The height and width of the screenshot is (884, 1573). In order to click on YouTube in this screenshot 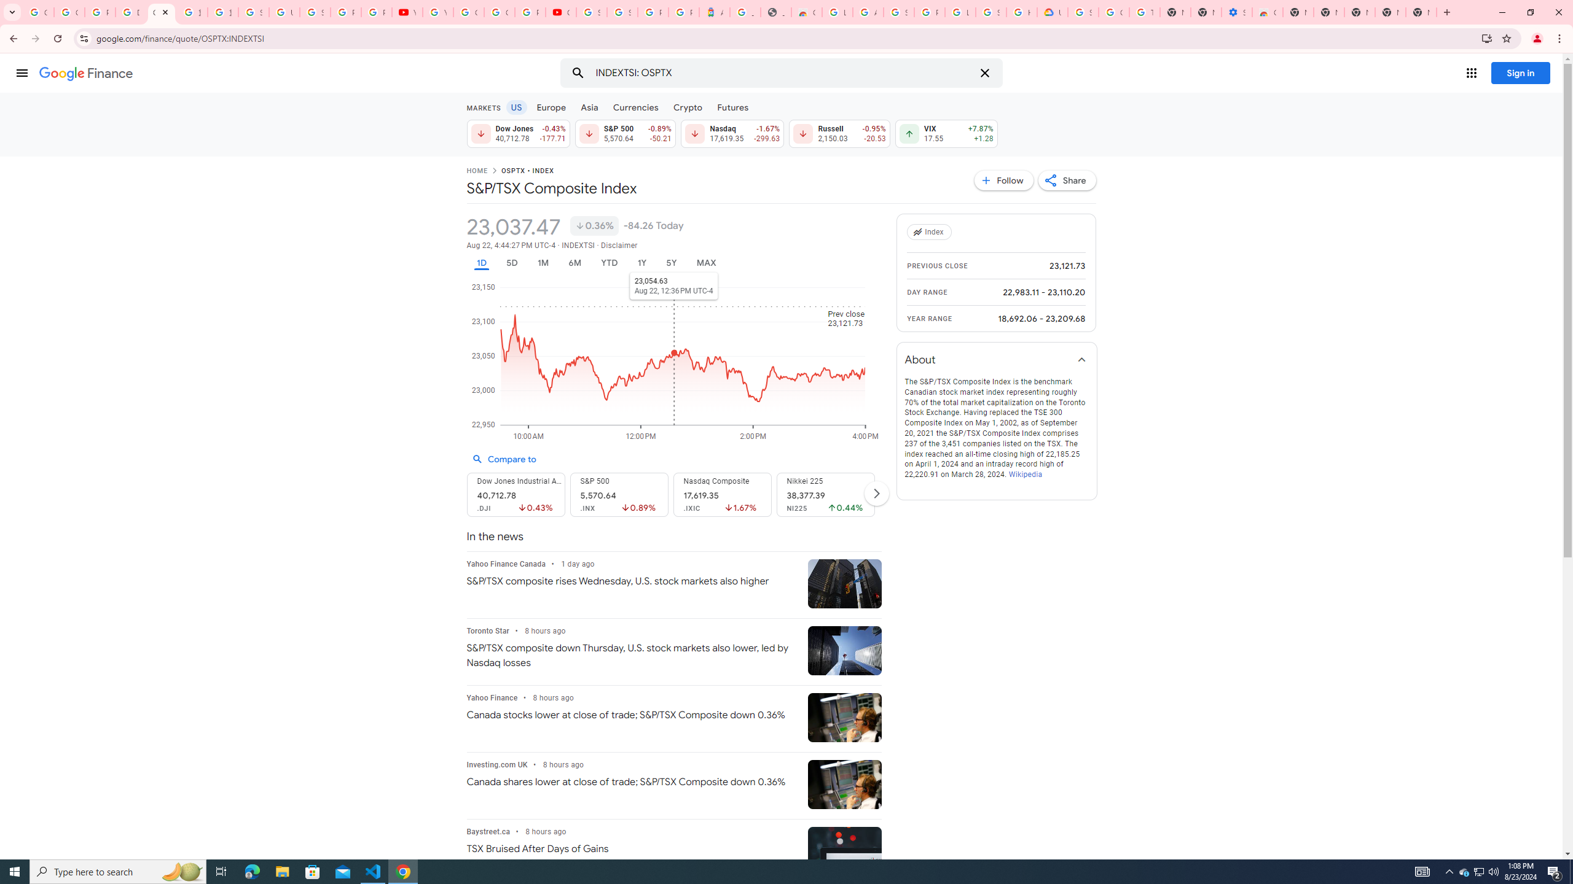, I will do `click(407, 12)`.